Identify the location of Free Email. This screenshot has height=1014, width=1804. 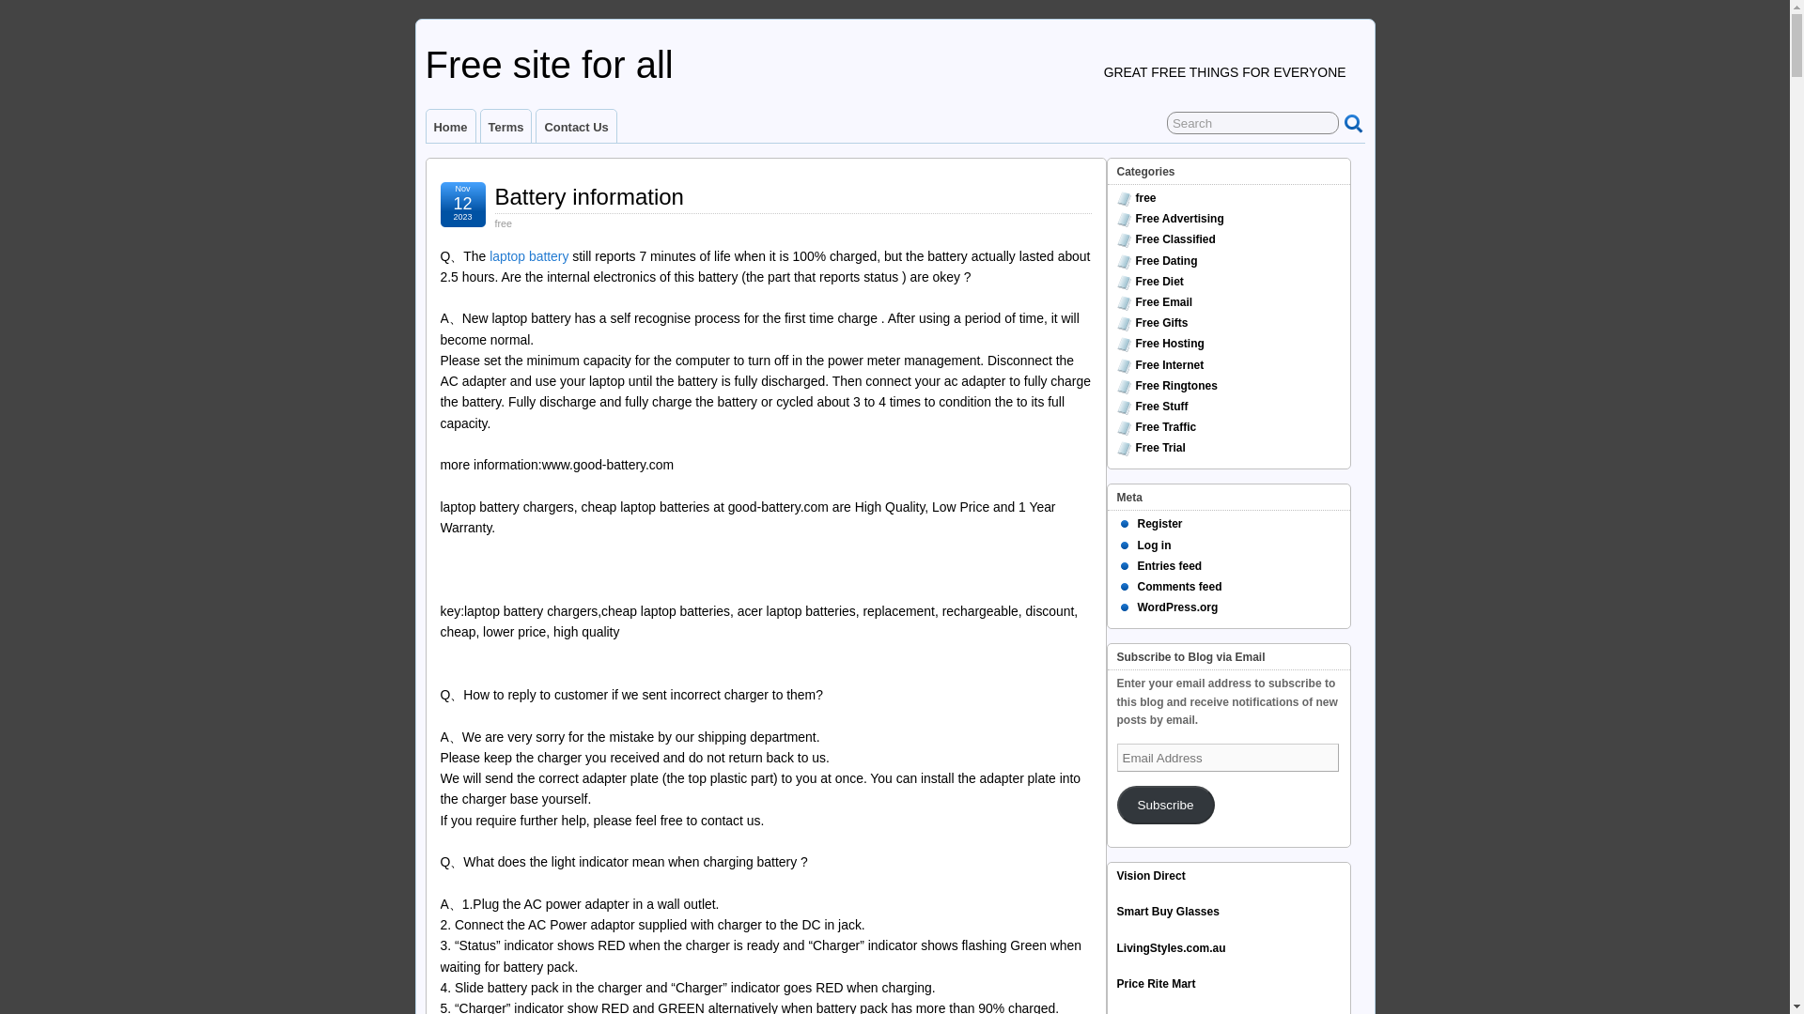
(1163, 302).